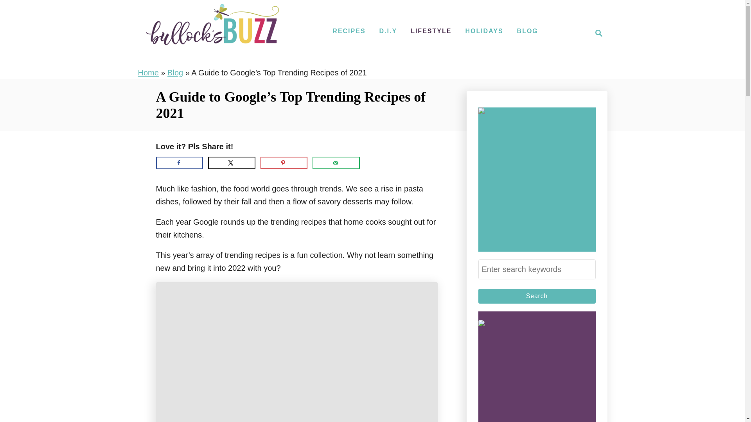 Image resolution: width=751 pixels, height=422 pixels. What do you see at coordinates (527, 31) in the screenshot?
I see `BLOG` at bounding box center [527, 31].